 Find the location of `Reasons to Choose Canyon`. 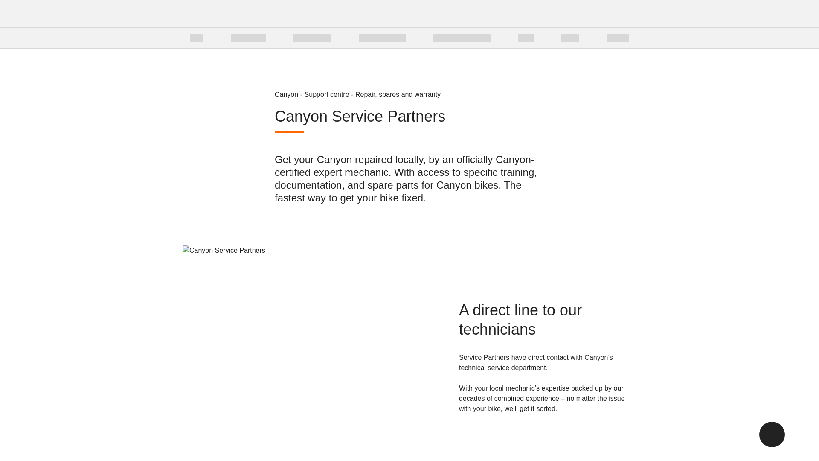

Reasons to Choose Canyon is located at coordinates (402, 38).